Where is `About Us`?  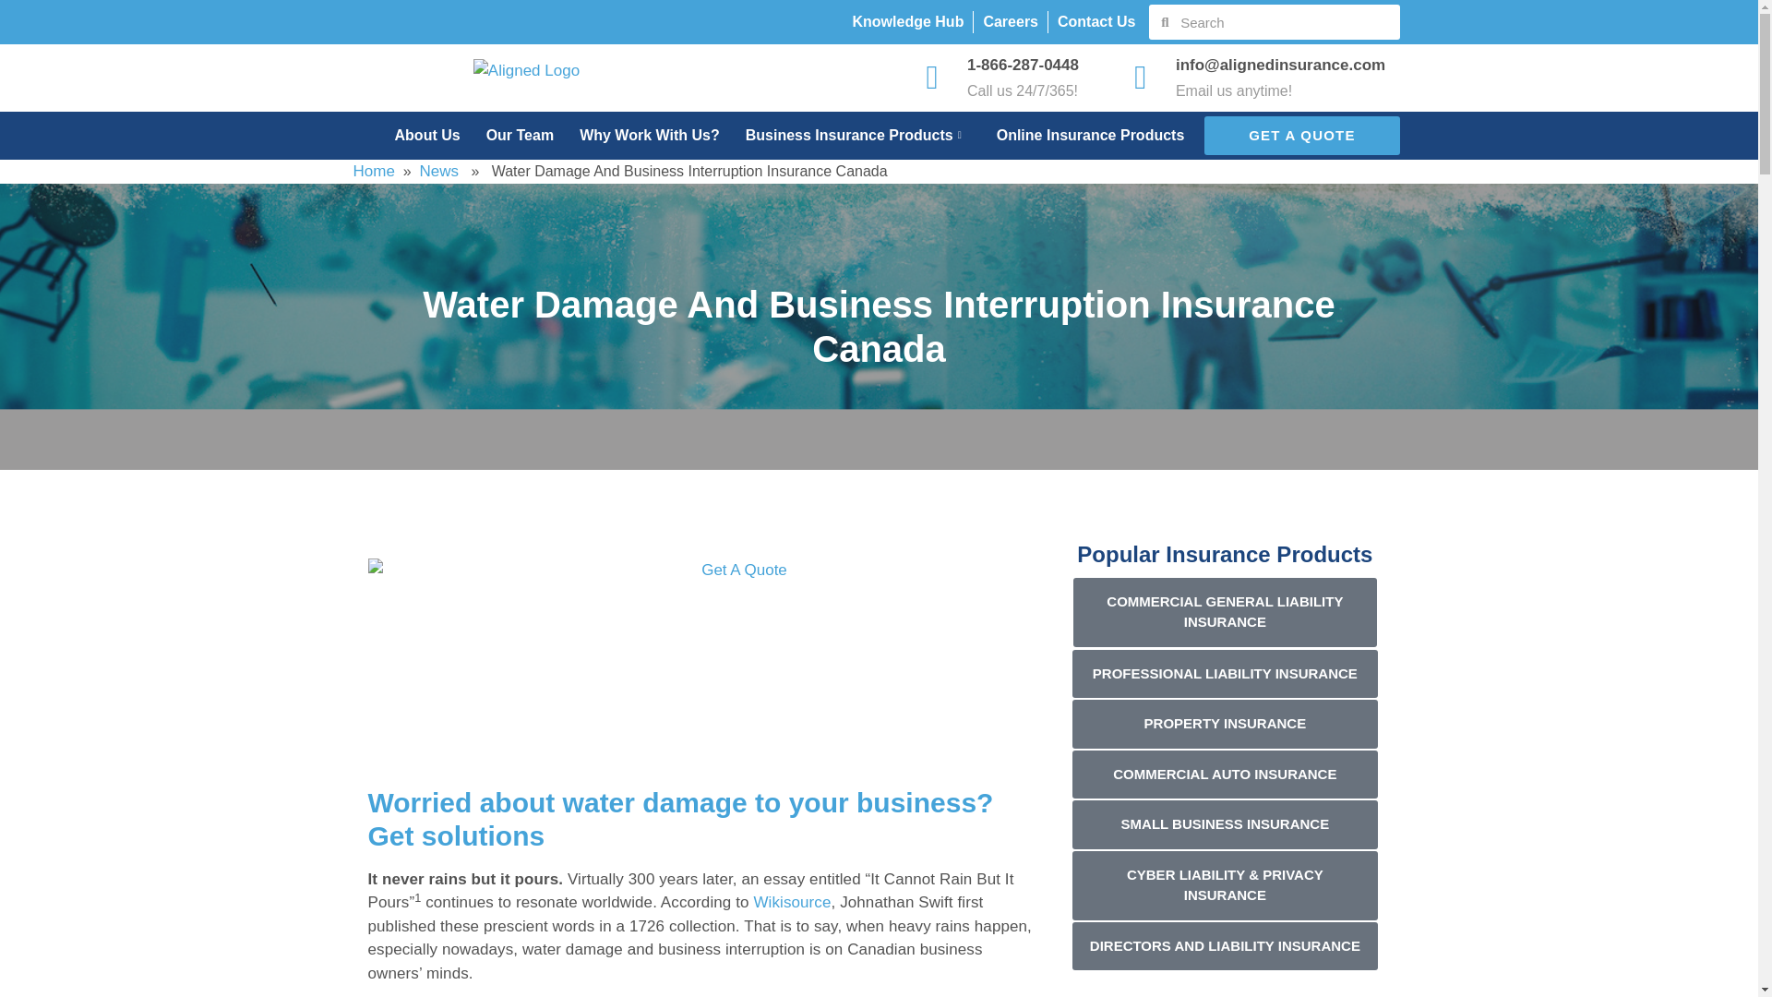 About Us is located at coordinates (414, 135).